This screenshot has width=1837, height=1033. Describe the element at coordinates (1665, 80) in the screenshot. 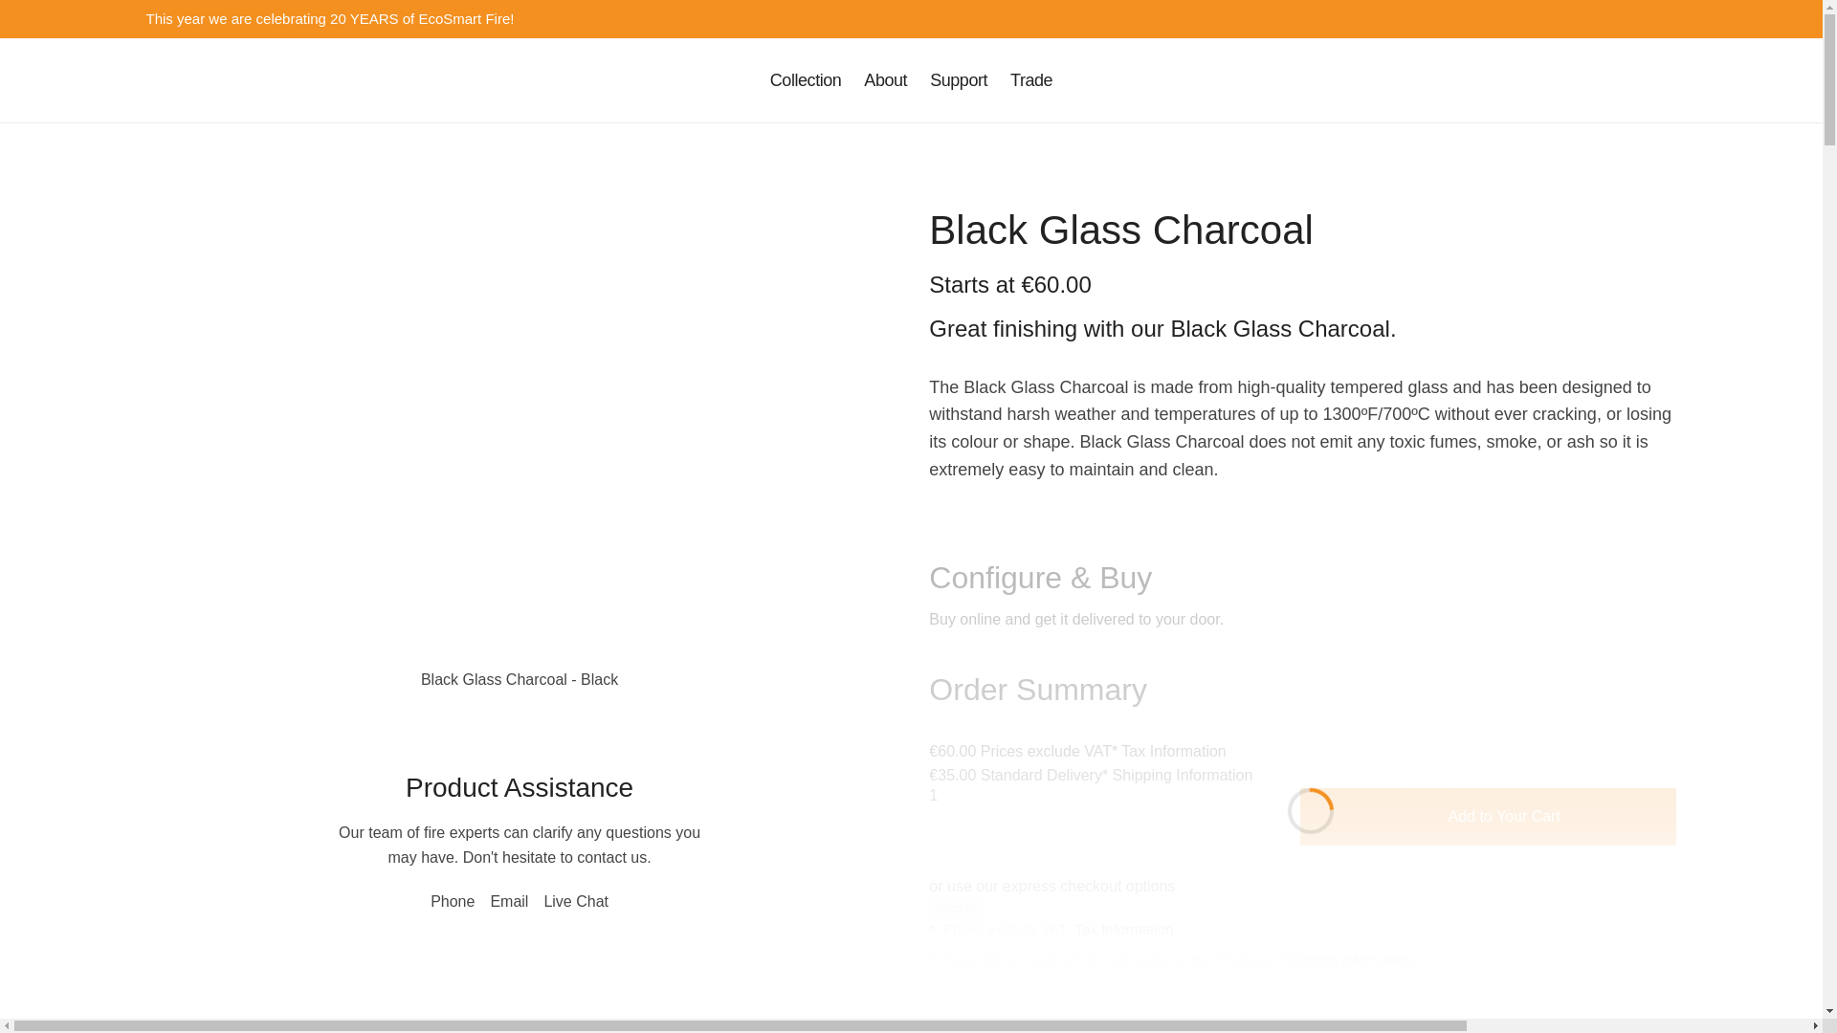

I see `Sign In` at that location.